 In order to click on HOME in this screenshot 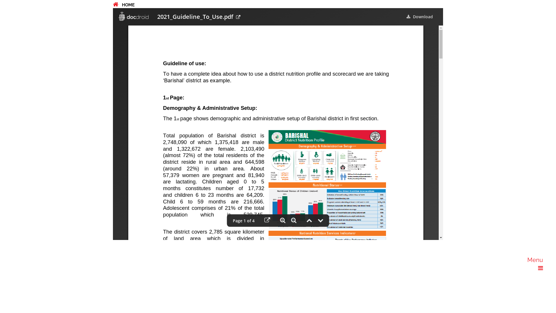, I will do `click(124, 5)`.